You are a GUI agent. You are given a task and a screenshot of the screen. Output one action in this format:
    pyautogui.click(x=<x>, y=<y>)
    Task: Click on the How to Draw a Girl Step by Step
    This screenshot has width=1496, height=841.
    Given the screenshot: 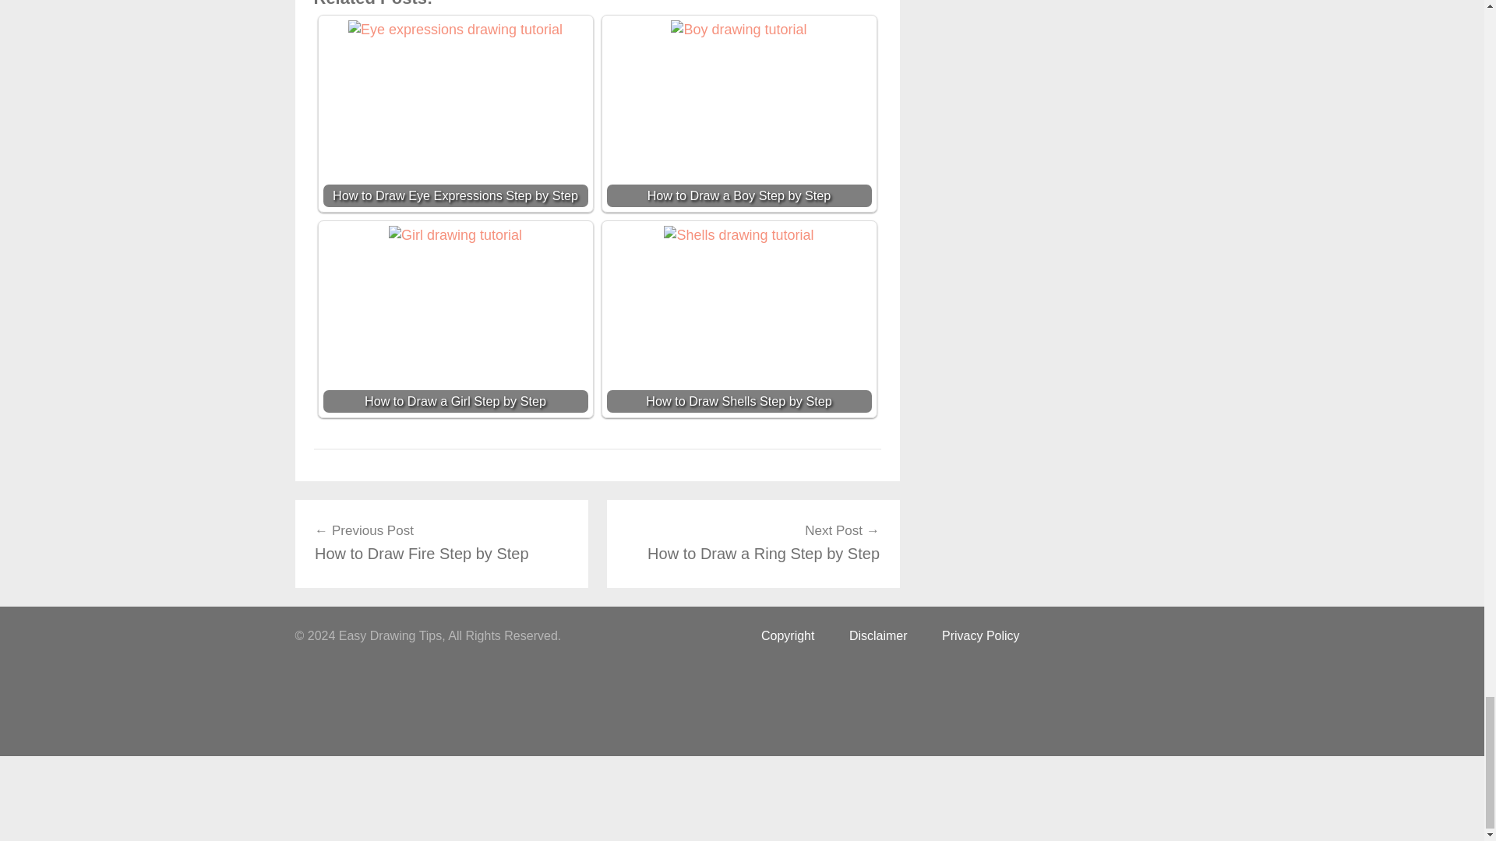 What is the action you would take?
    pyautogui.click(x=738, y=30)
    